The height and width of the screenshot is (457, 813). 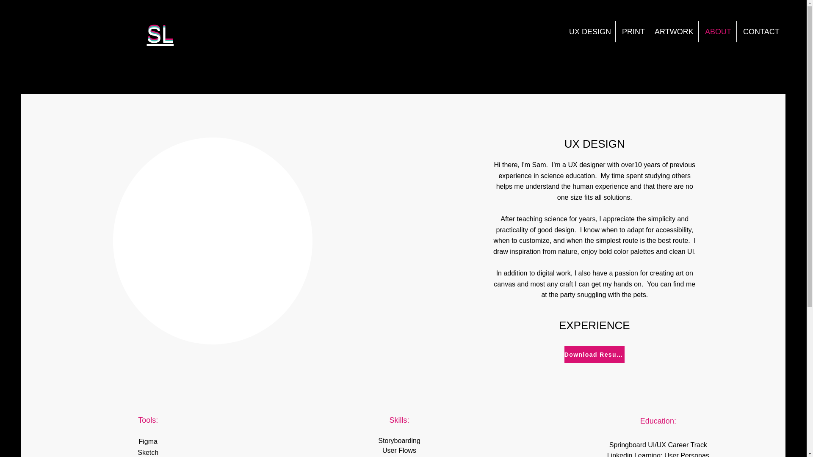 I want to click on CONTACT, so click(x=760, y=31).